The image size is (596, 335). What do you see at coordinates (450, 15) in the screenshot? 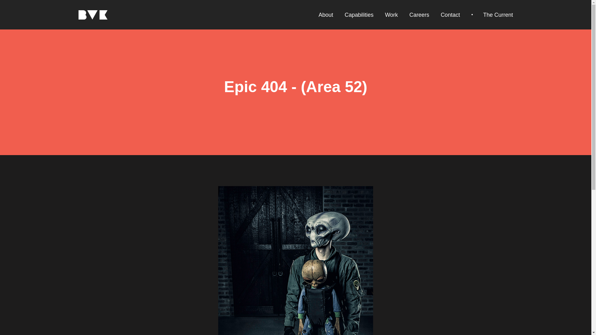
I see `Contact` at bounding box center [450, 15].